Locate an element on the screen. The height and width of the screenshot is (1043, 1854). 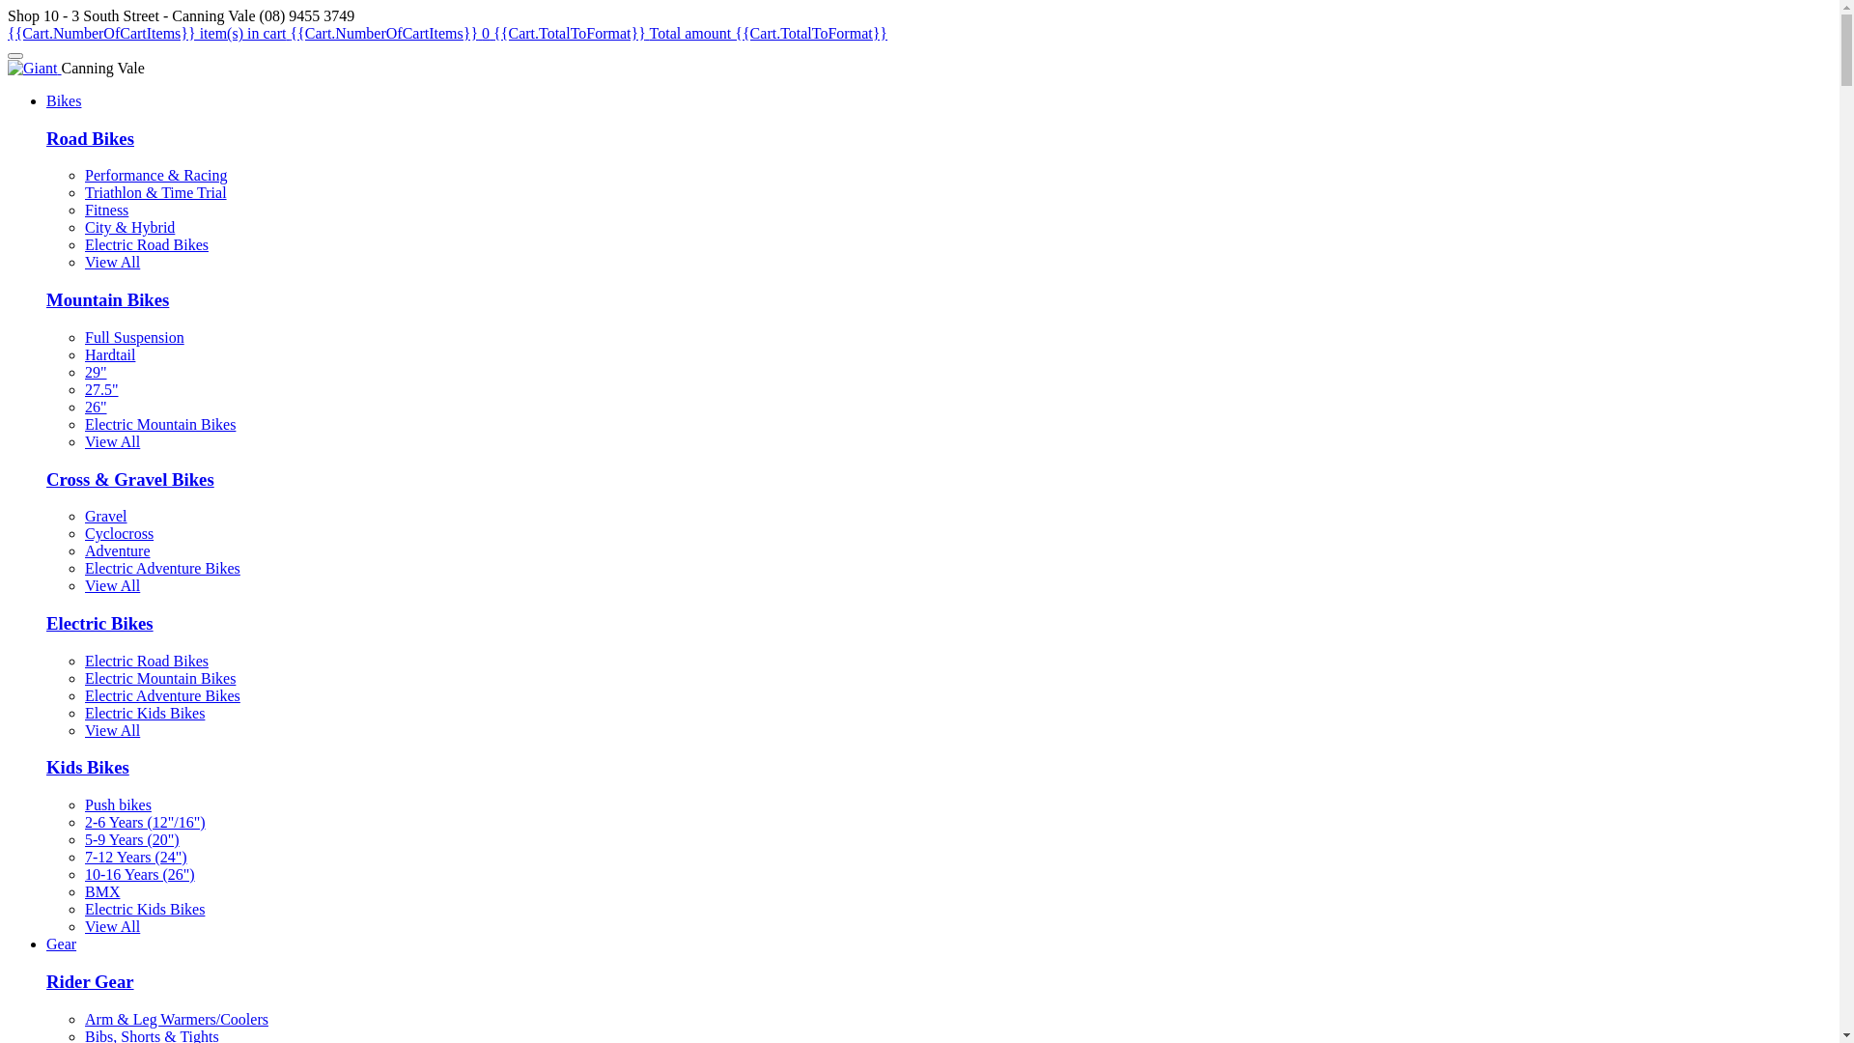
Kids Bikes is located at coordinates (88, 767).